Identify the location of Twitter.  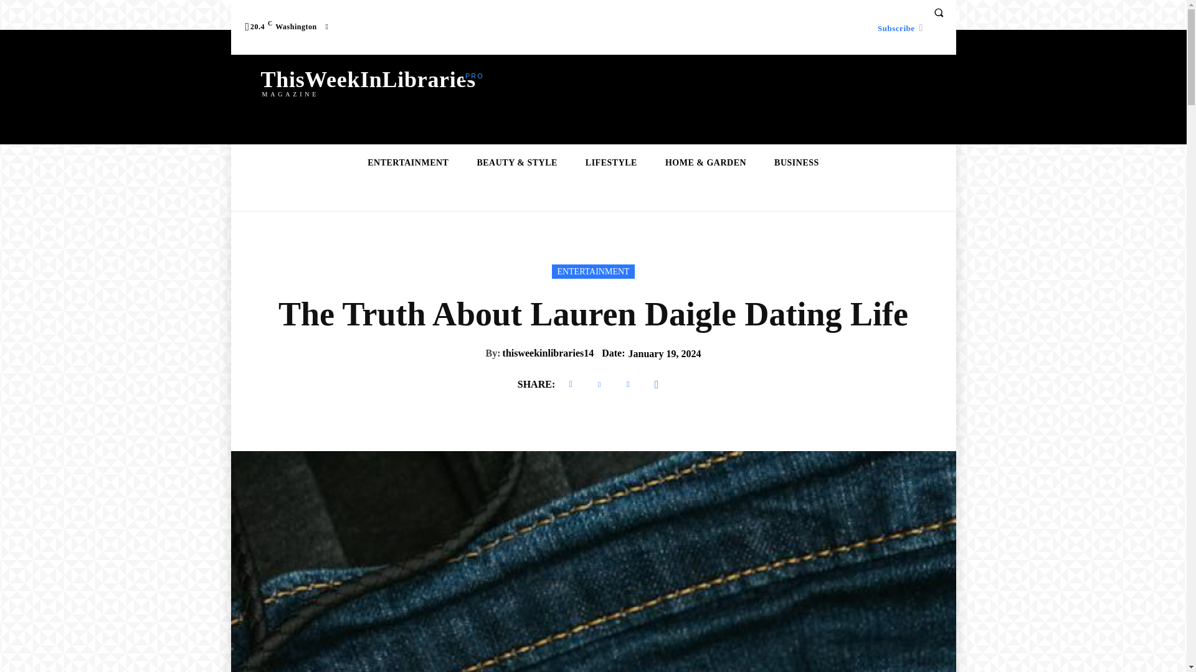
(599, 385).